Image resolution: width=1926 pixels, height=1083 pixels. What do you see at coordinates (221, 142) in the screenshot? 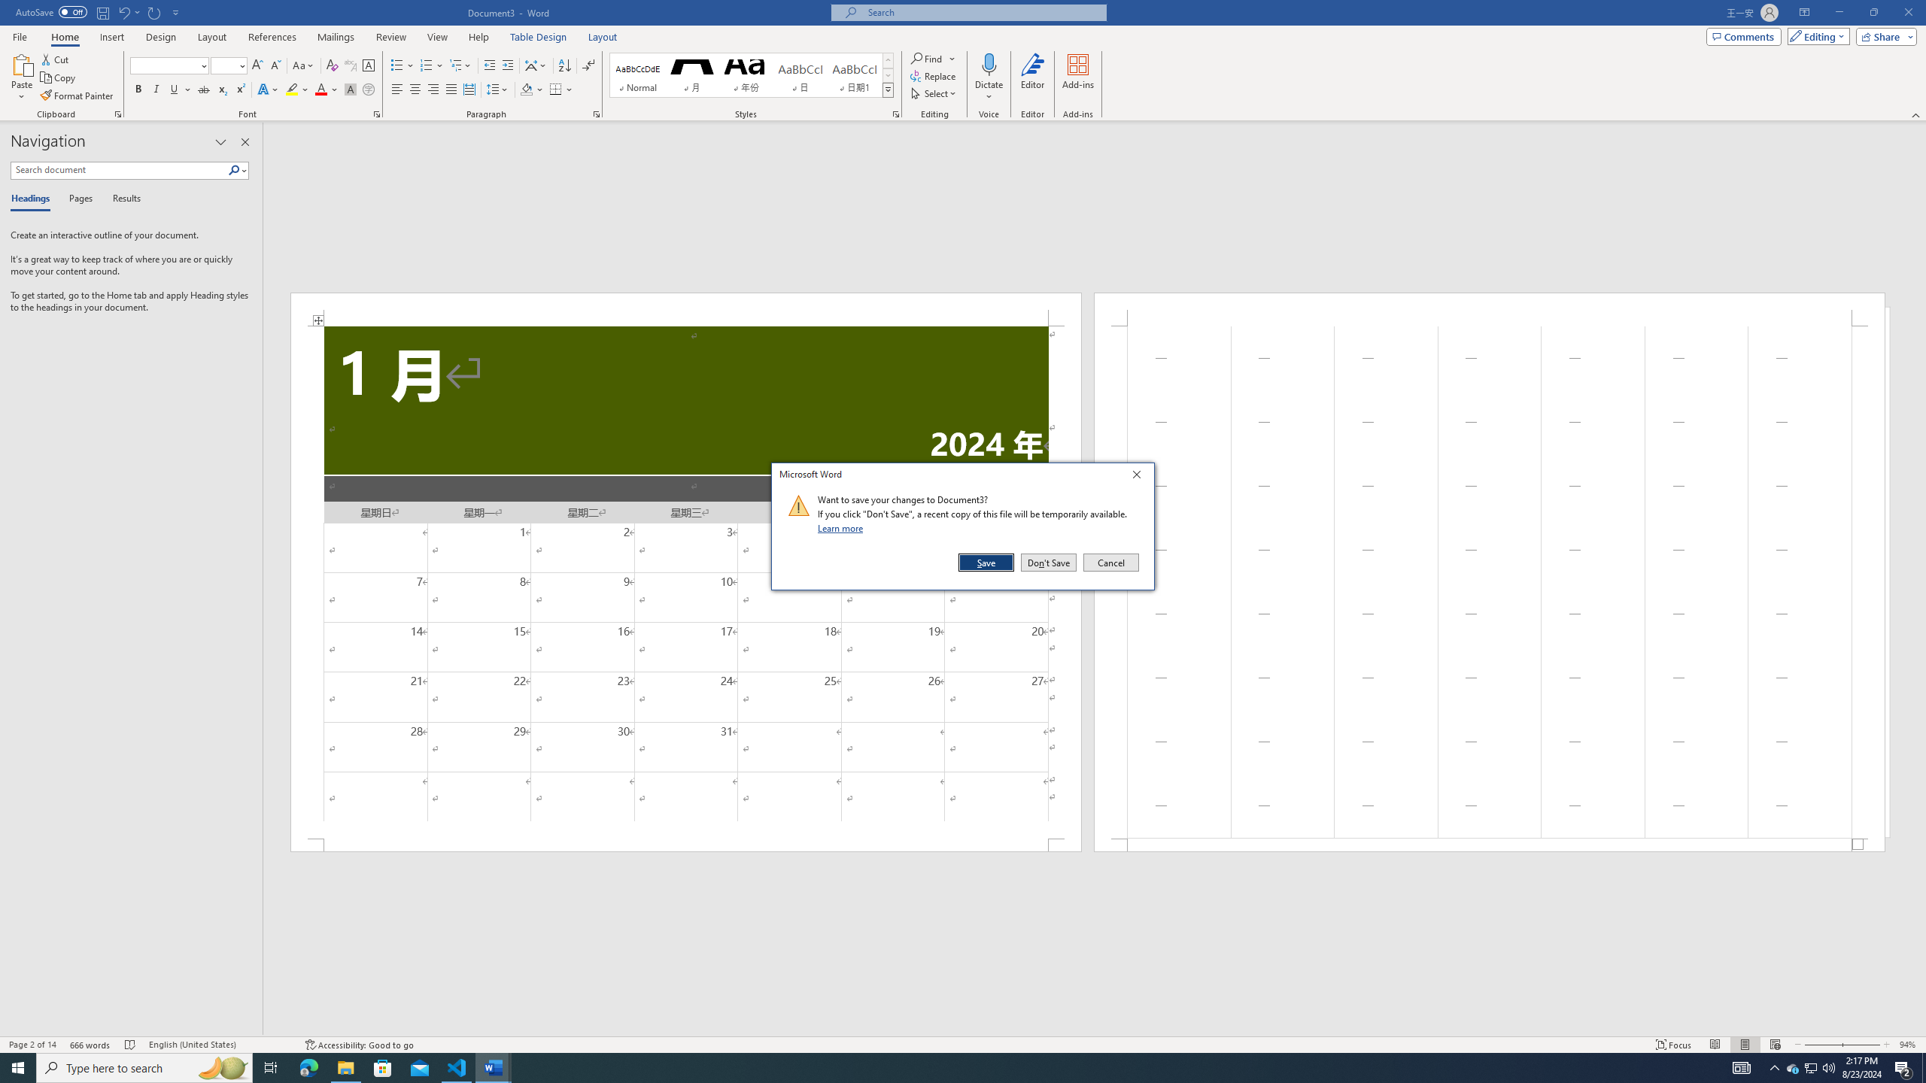
I see `Task Pane Options` at bounding box center [221, 142].